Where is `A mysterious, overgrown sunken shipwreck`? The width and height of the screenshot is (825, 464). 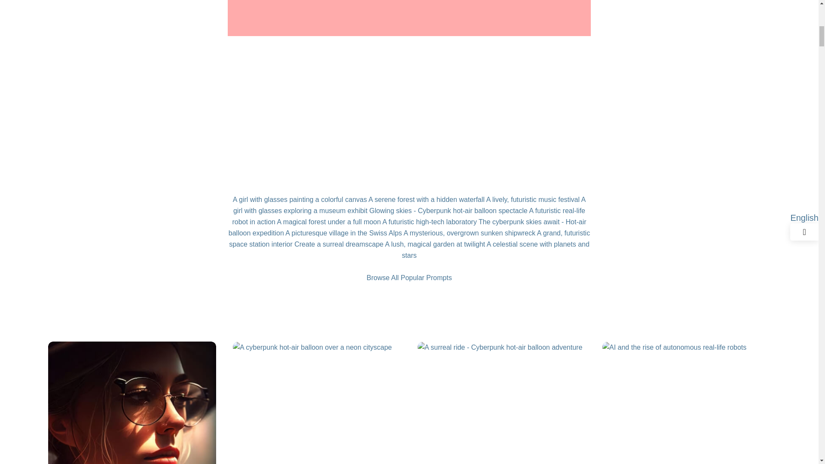 A mysterious, overgrown sunken shipwreck is located at coordinates (469, 233).